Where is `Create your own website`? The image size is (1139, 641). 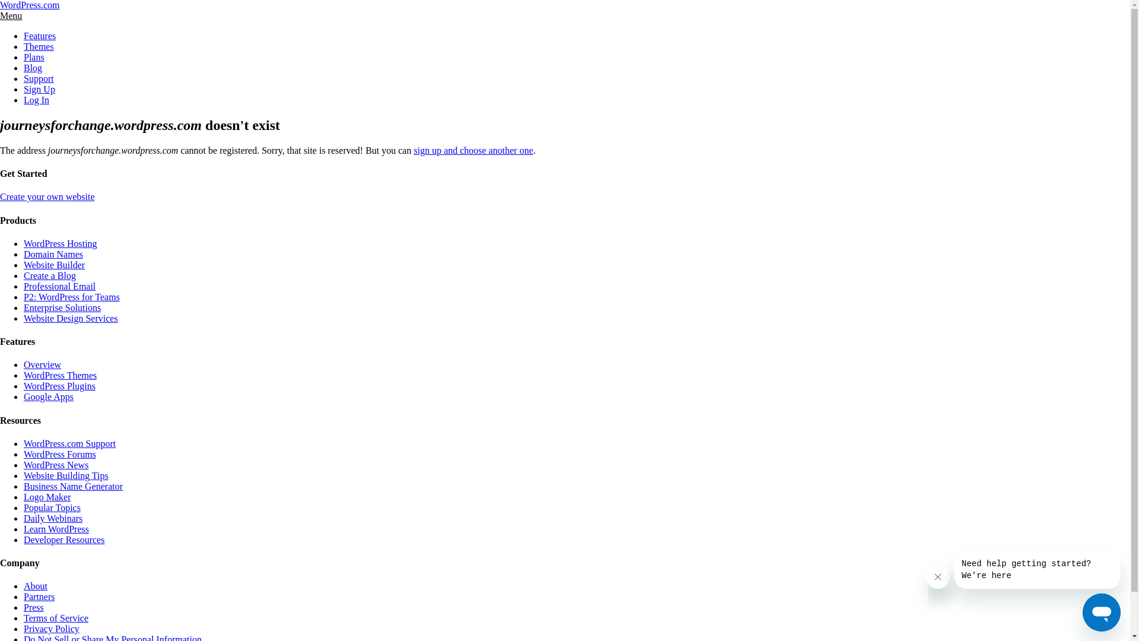
Create your own website is located at coordinates (47, 197).